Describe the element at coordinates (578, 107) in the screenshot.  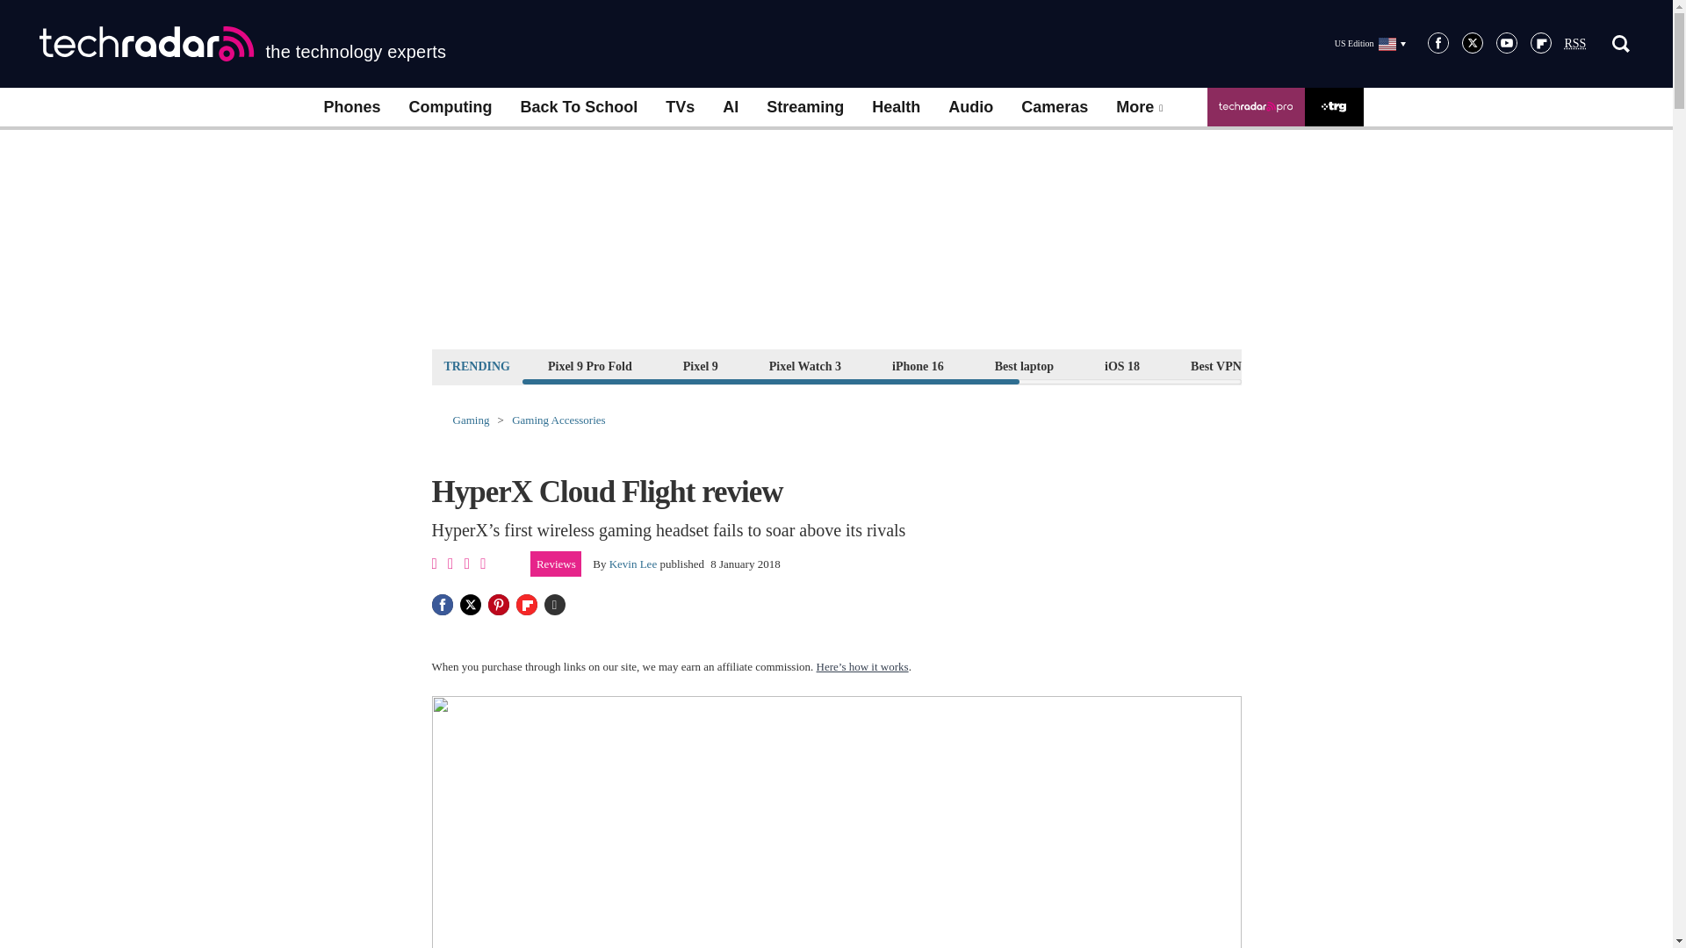
I see `Back To School` at that location.